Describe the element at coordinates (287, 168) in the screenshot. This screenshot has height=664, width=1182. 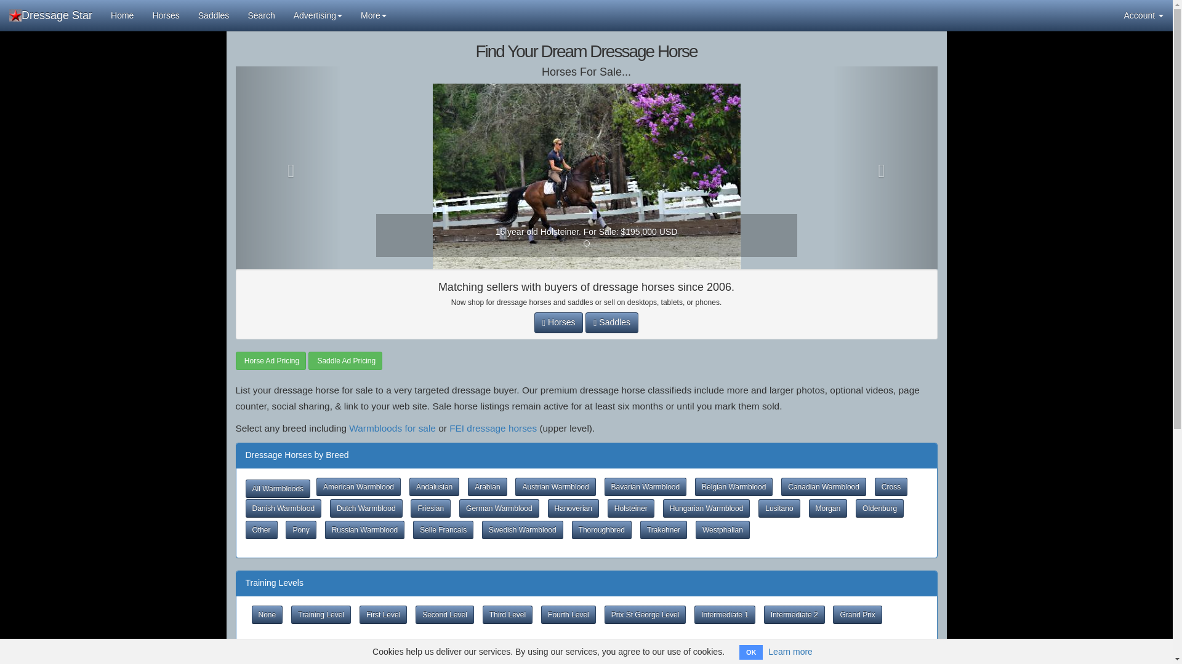
I see `Previous` at that location.